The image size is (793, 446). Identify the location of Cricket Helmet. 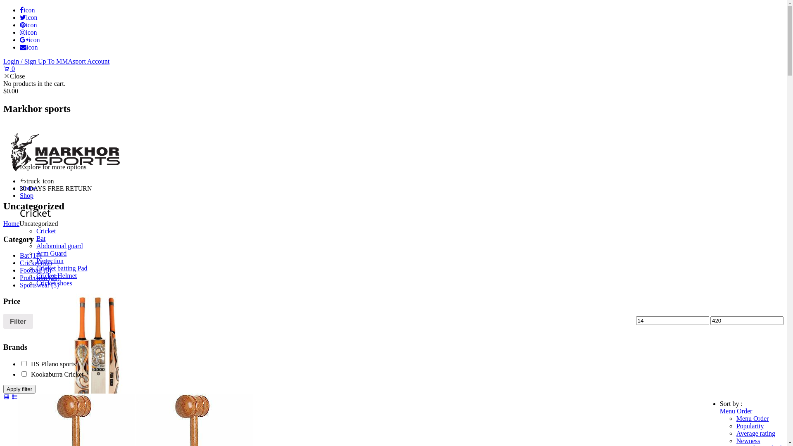
(57, 276).